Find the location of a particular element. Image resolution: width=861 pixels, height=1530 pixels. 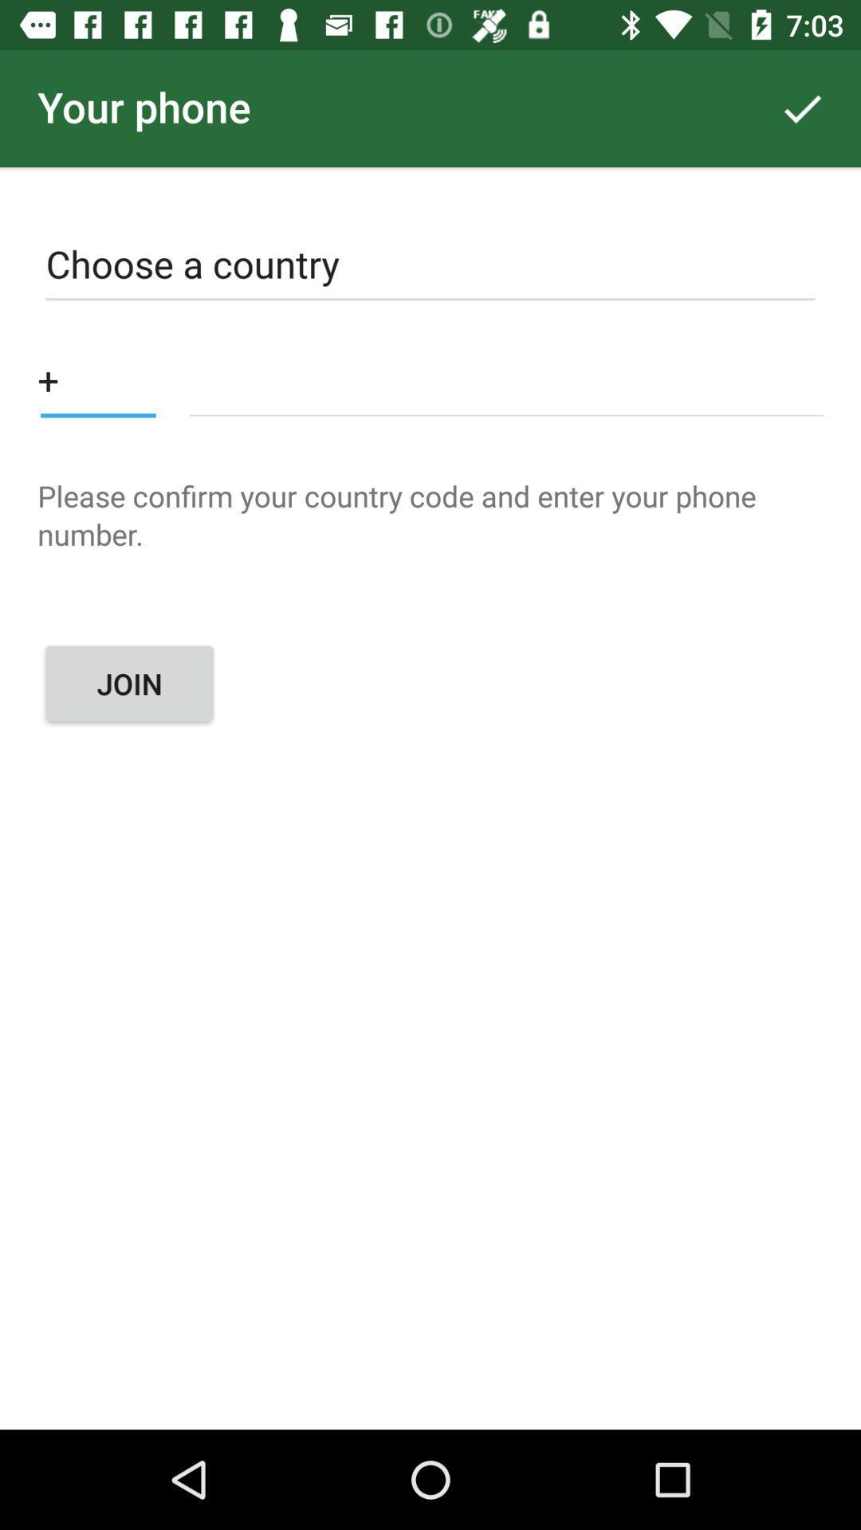

shows add option is located at coordinates (98, 379).